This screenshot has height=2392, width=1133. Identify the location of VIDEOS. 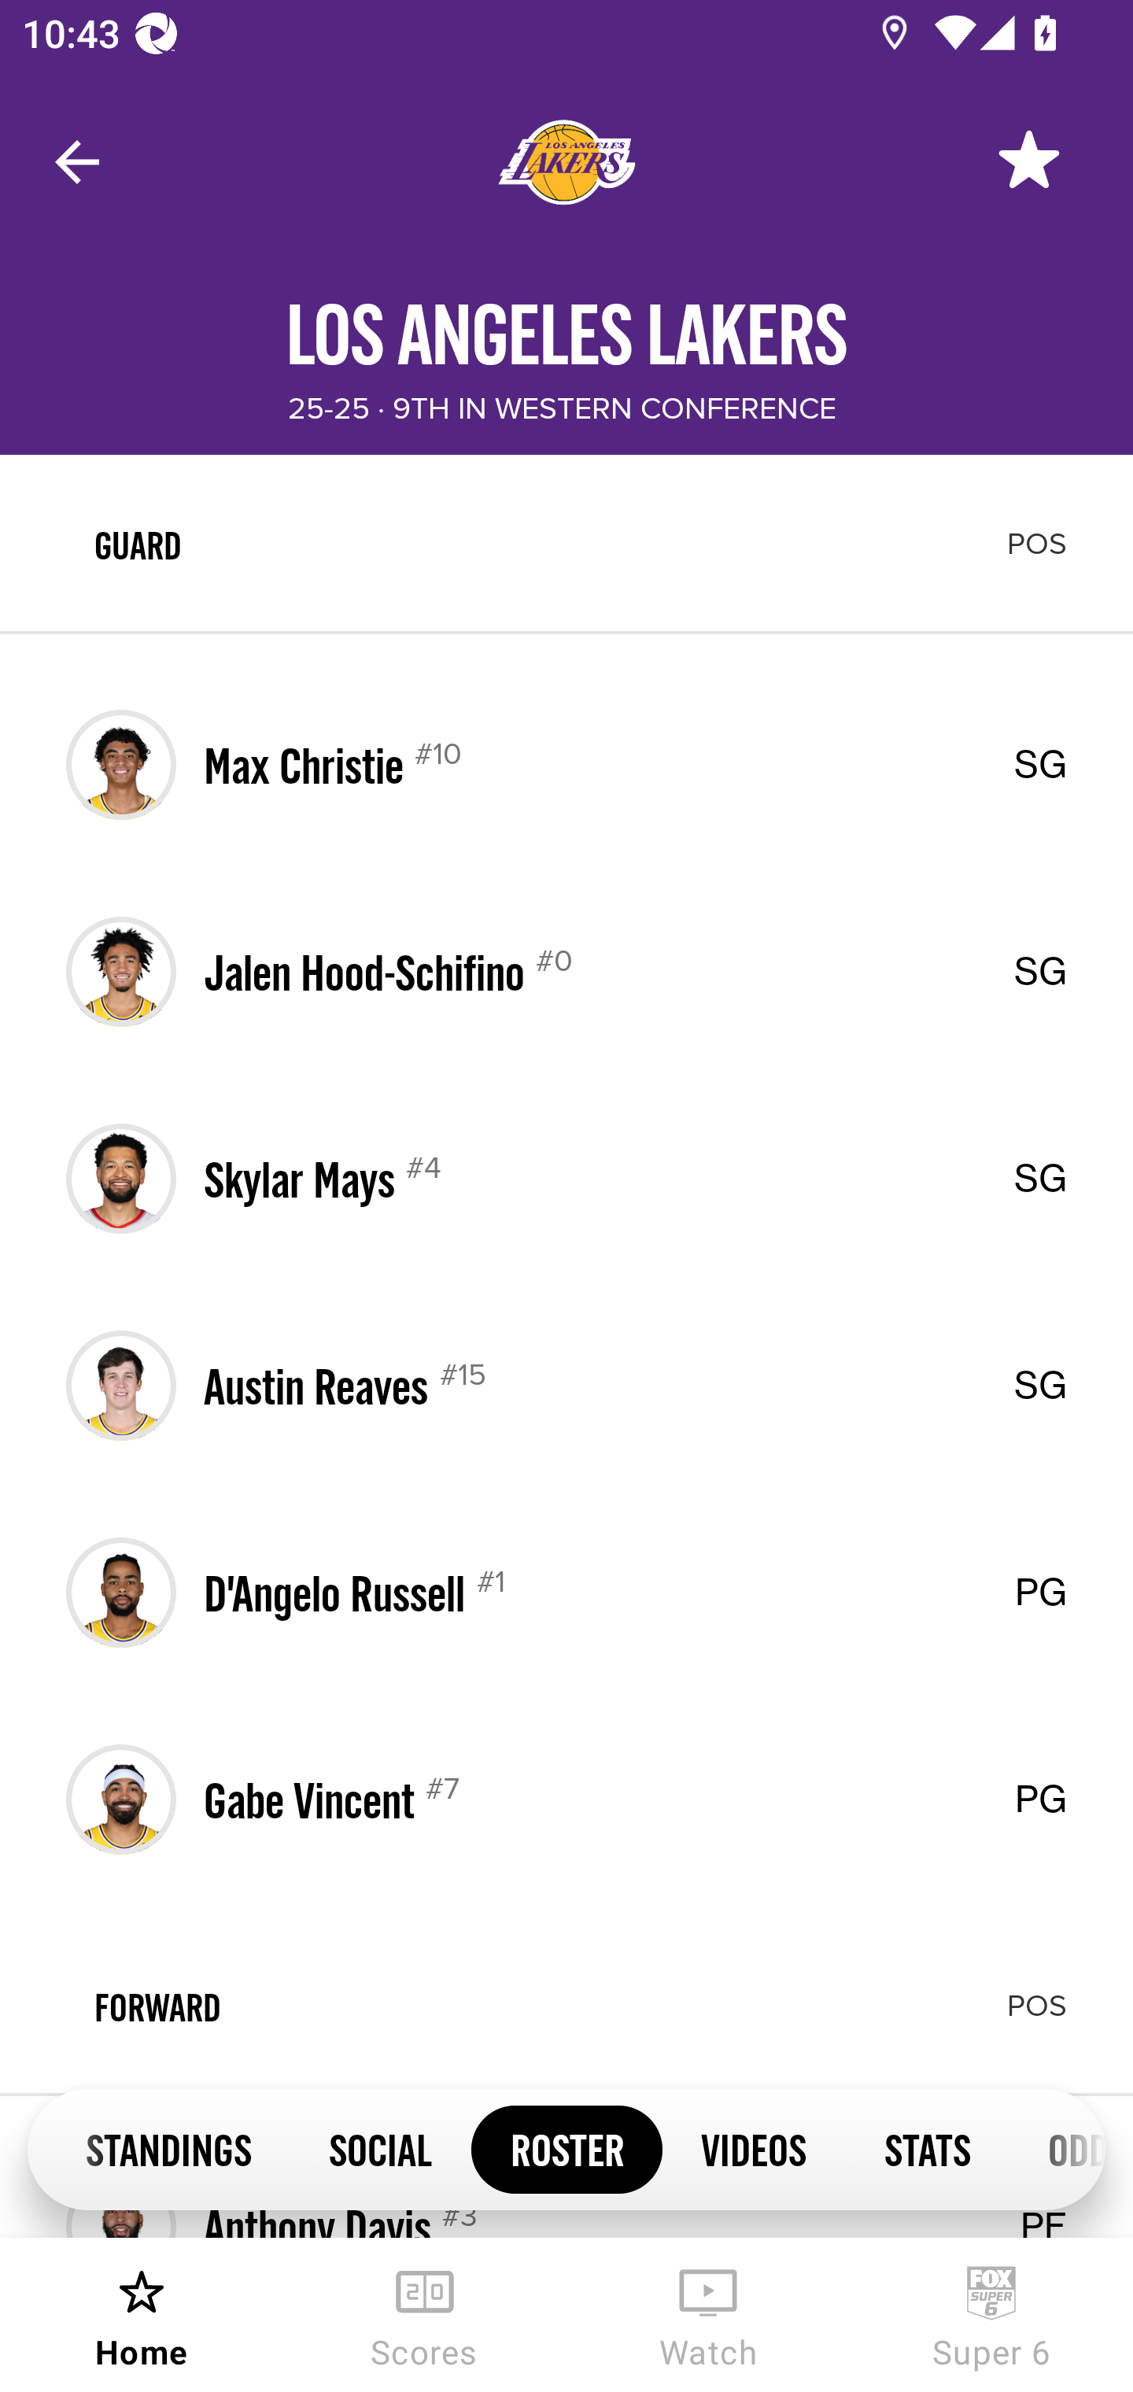
(754, 2148).